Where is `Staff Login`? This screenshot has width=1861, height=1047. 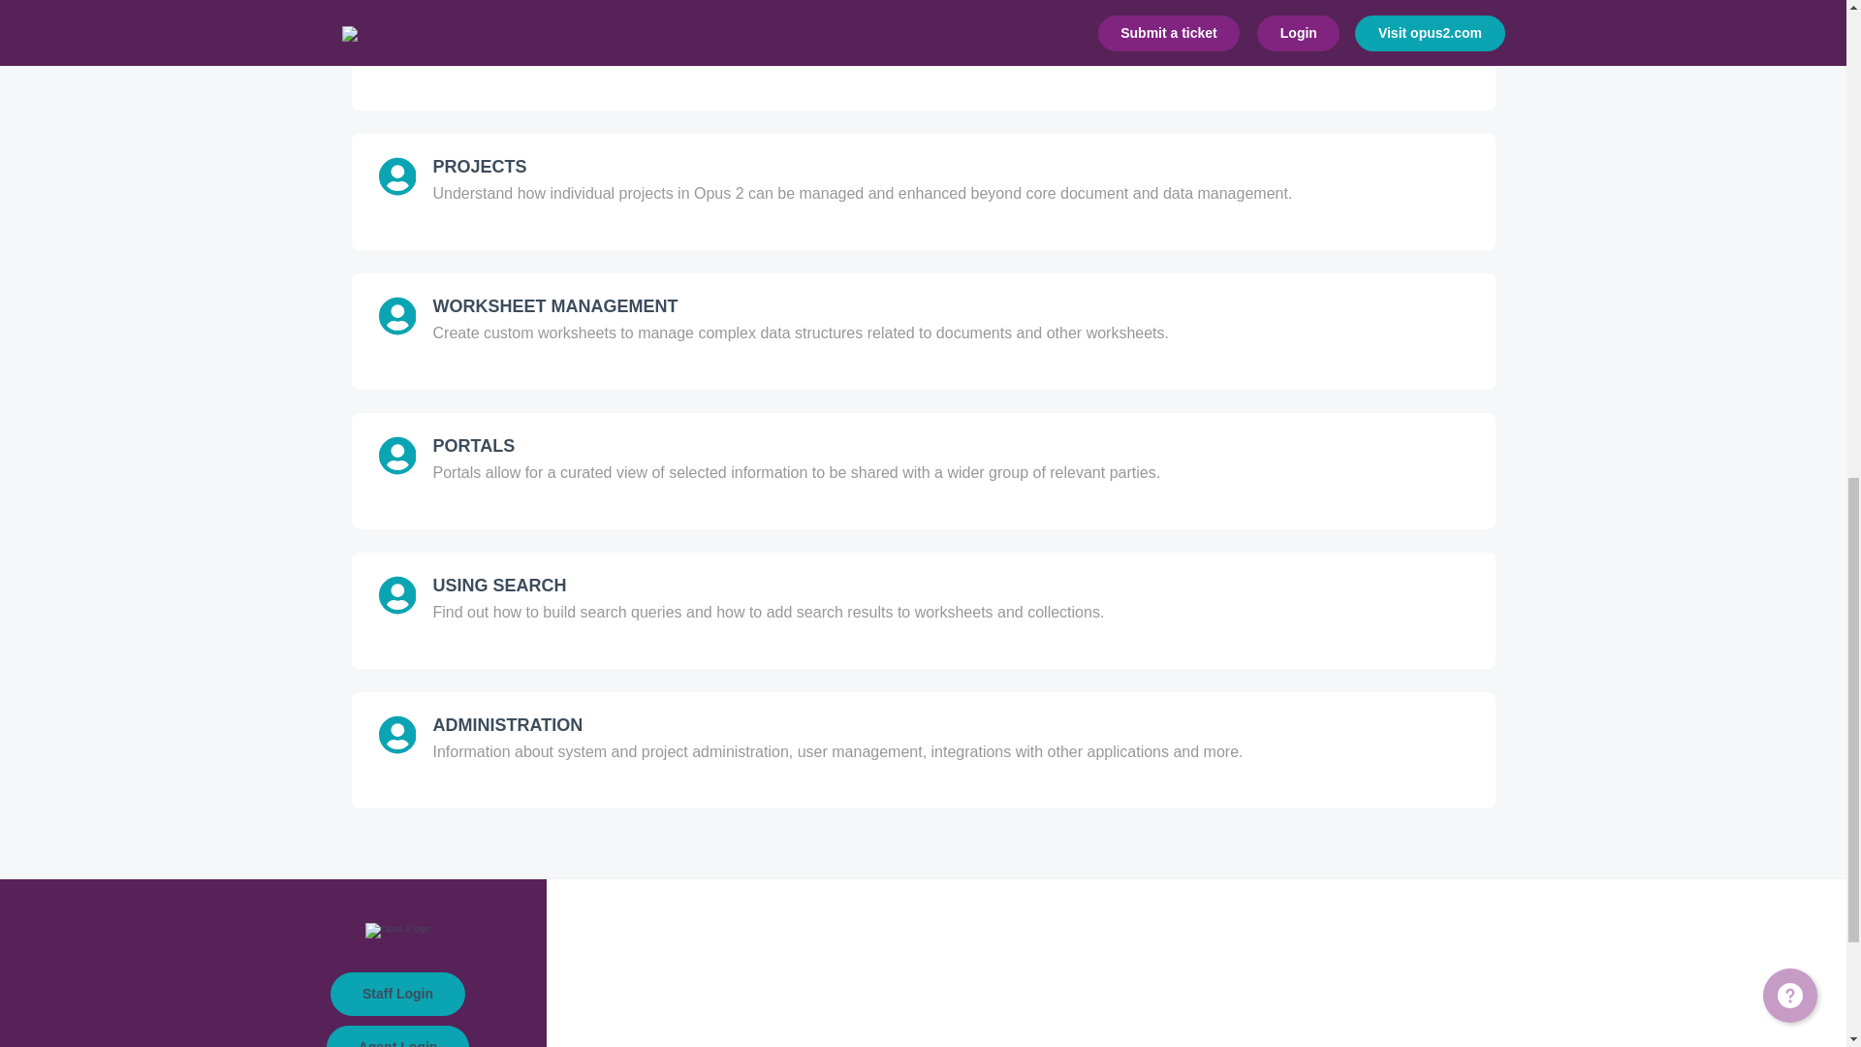
Staff Login is located at coordinates (397, 994).